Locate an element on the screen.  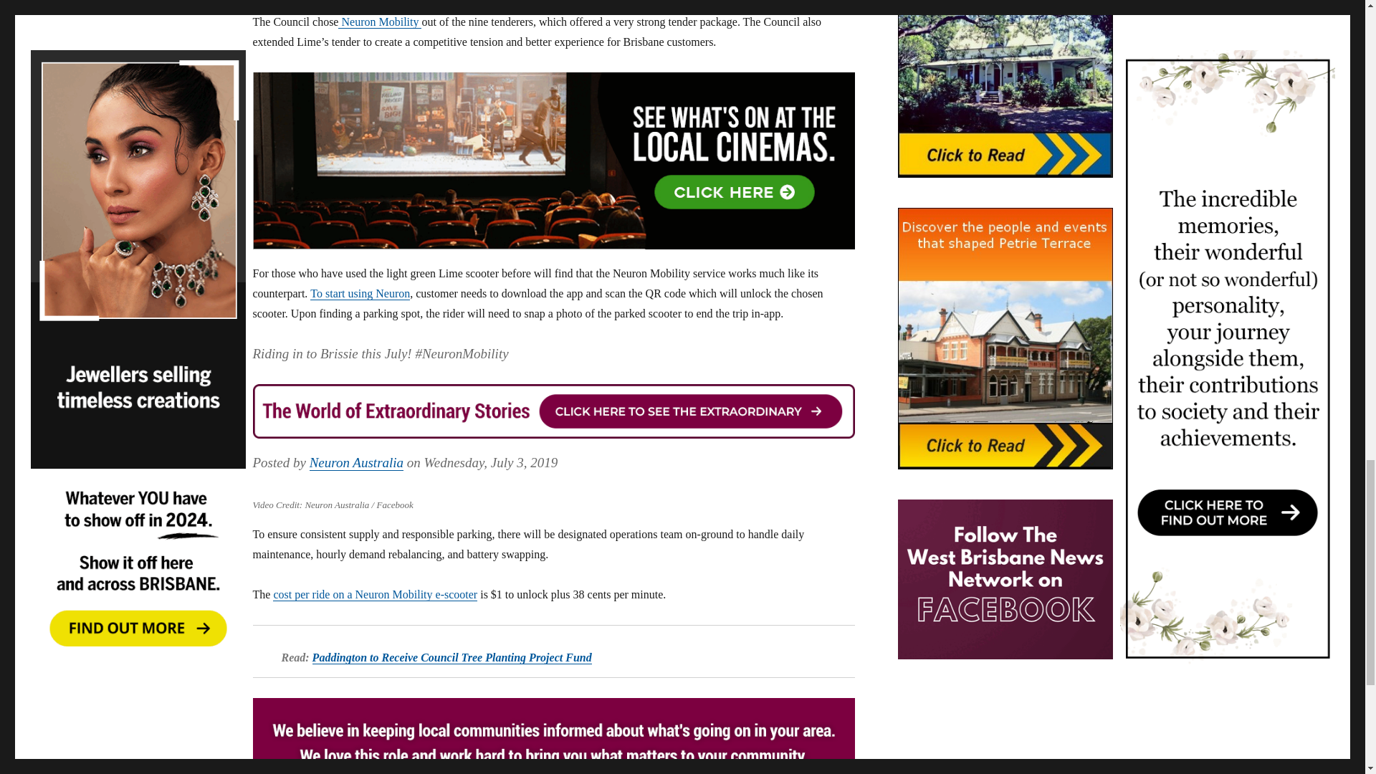
Paddington to Receive Council Tree Planting Project Fund is located at coordinates (451, 657).